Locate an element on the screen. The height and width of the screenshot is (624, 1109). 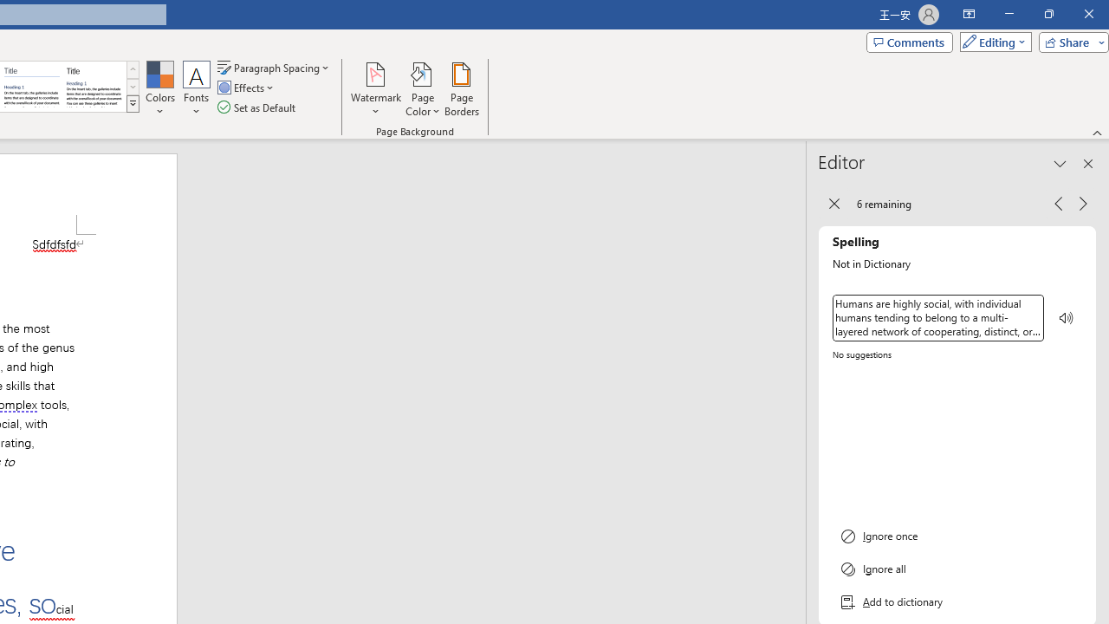
Page Borders... is located at coordinates (461, 88).